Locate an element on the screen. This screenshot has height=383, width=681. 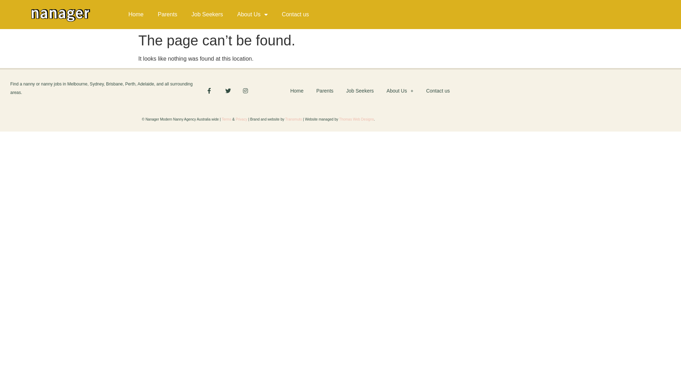
Contact us is located at coordinates (438, 91).